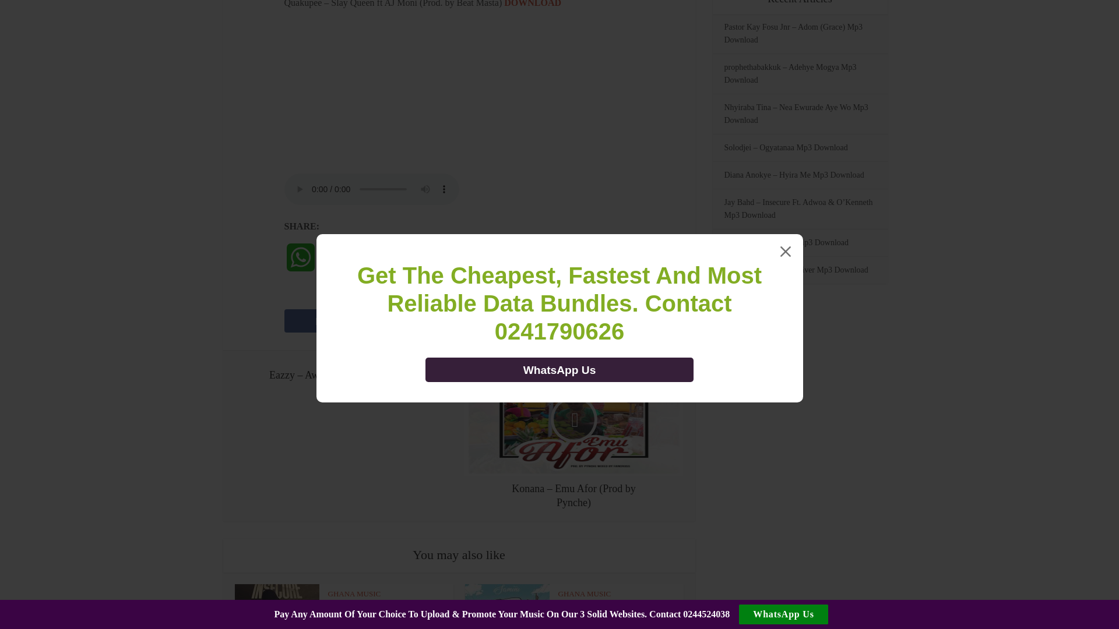 The width and height of the screenshot is (1119, 629). Describe the element at coordinates (533, 3) in the screenshot. I see `DOWNLOAD` at that location.